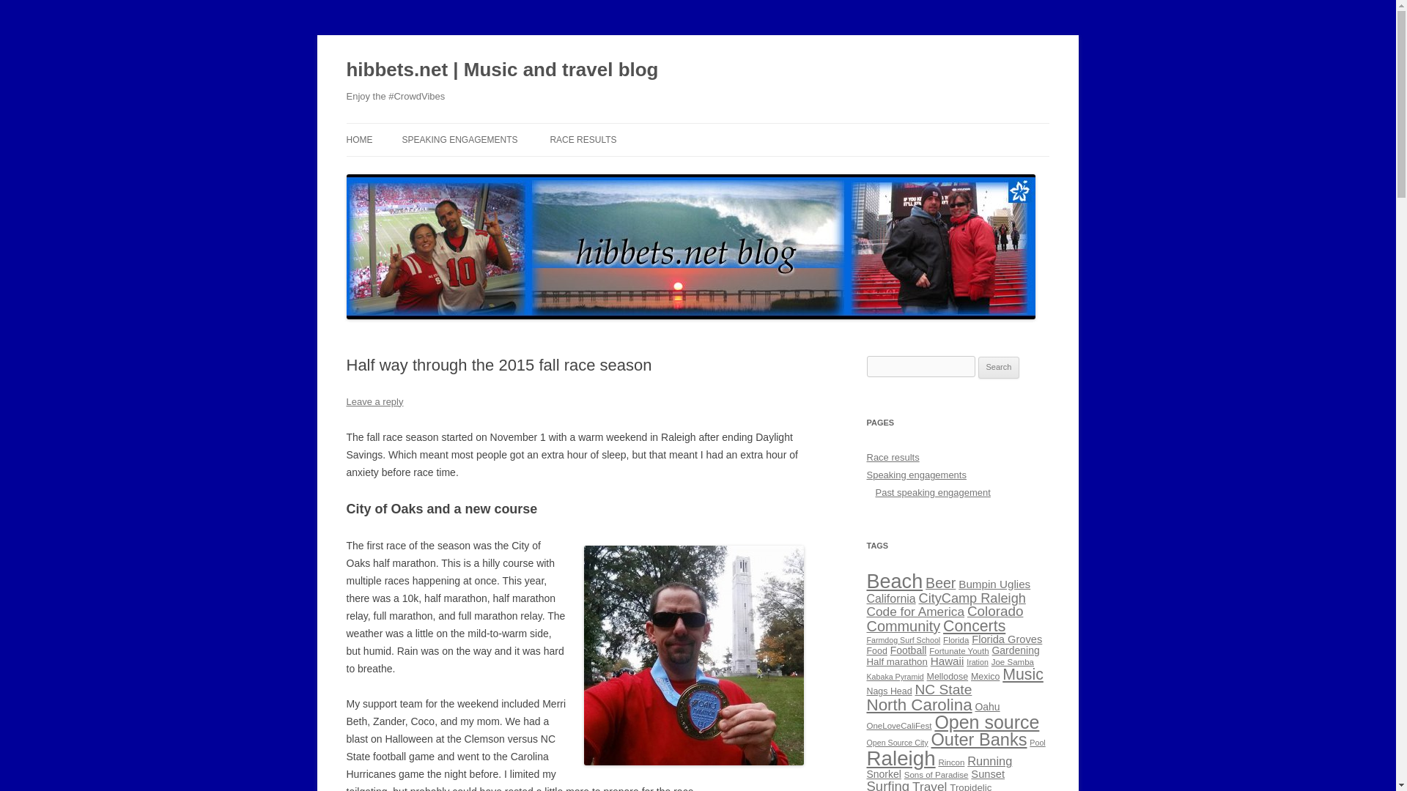  I want to click on SPEAKING ENGAGEMENTS, so click(459, 139).